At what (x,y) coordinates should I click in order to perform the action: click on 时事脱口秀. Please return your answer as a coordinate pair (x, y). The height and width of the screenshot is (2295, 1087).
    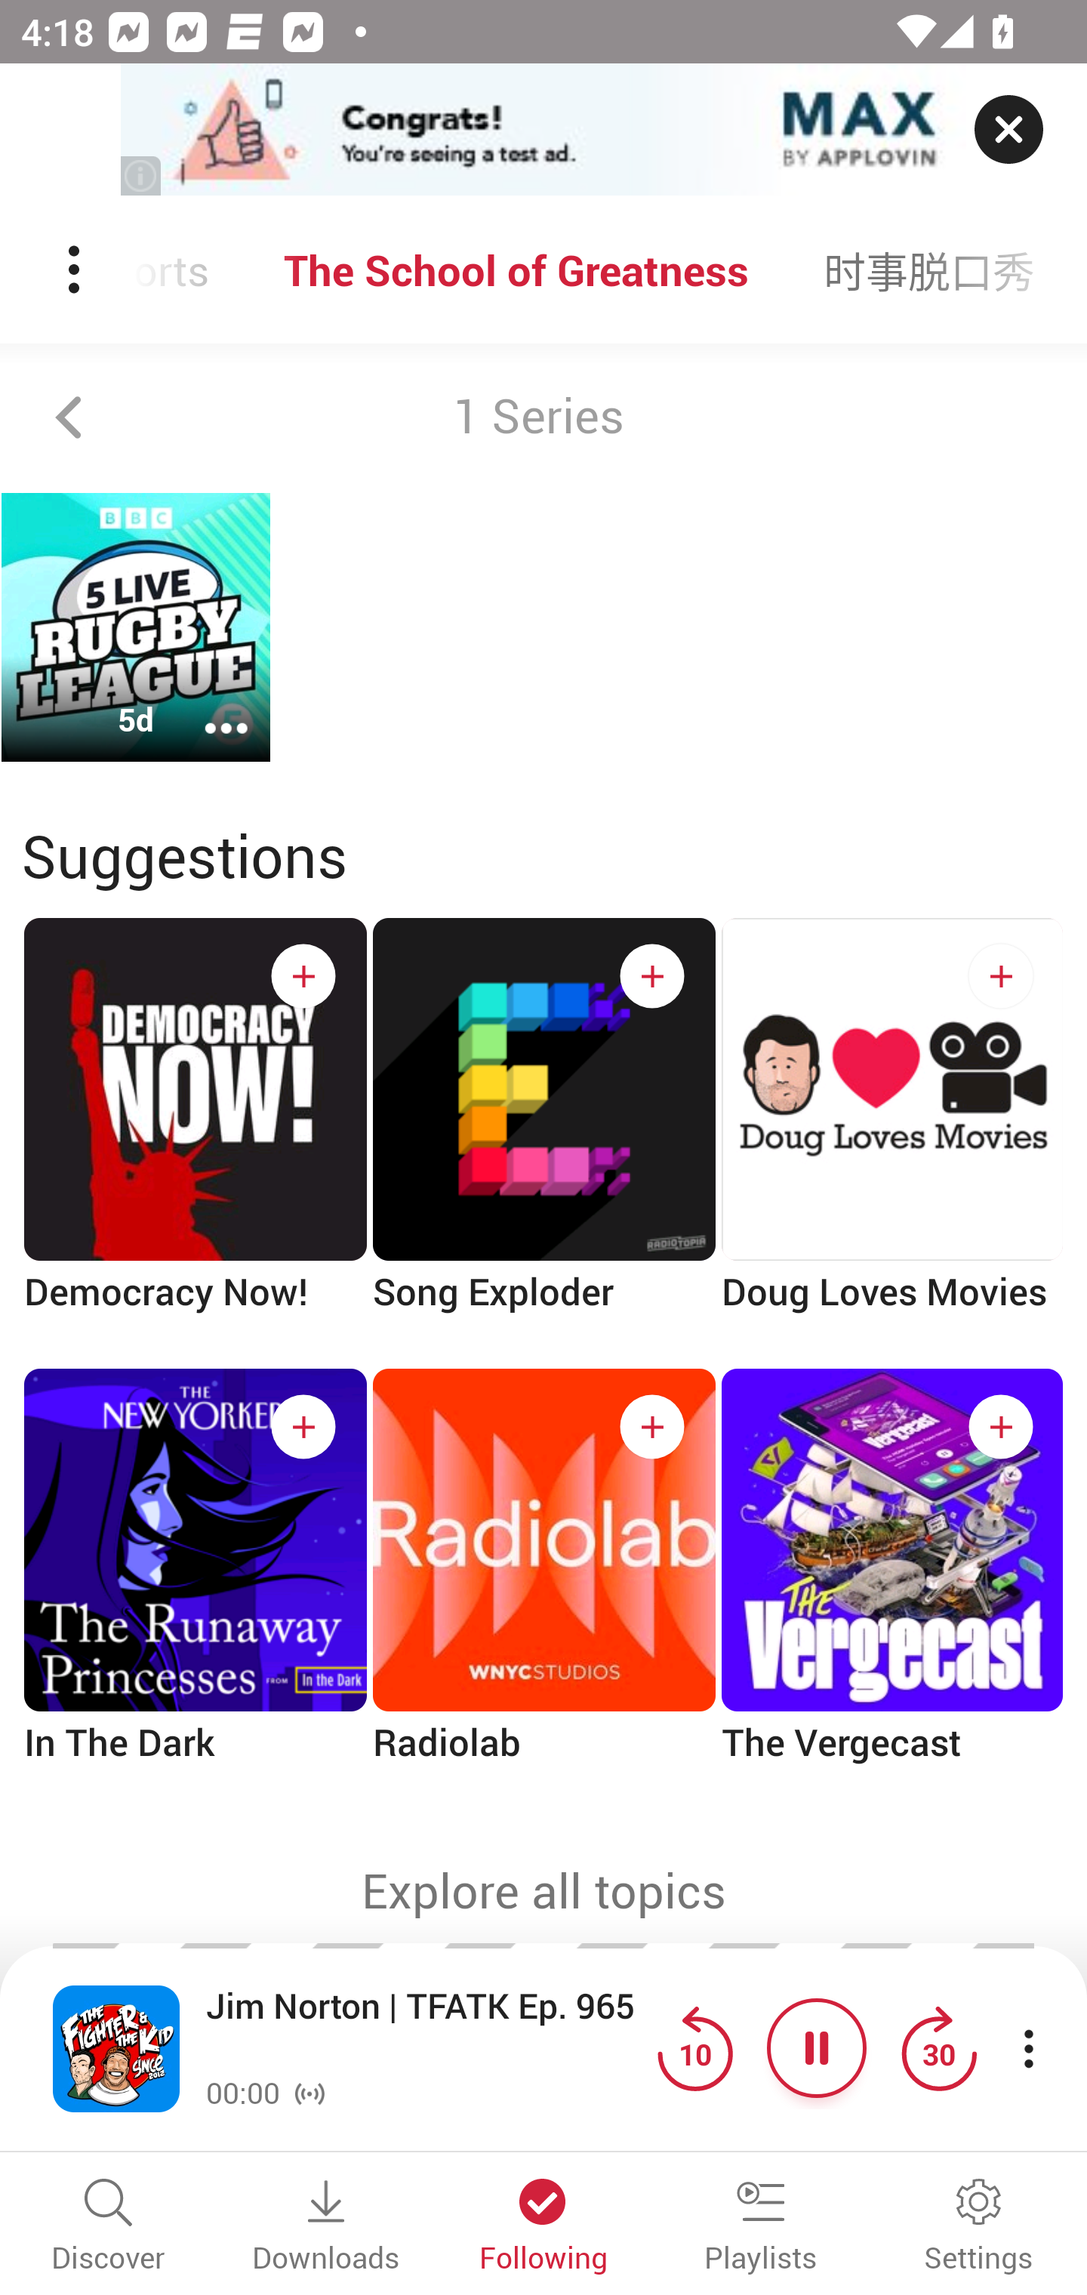
    Looking at the image, I should click on (928, 270).